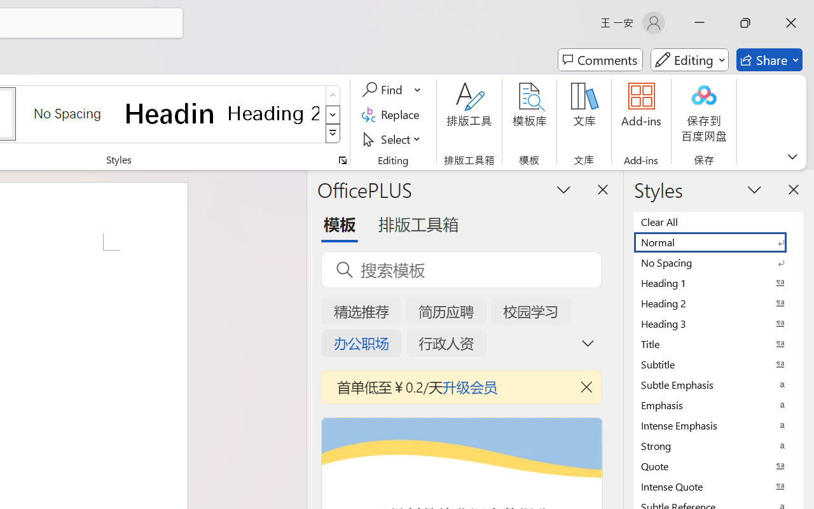  I want to click on Mode, so click(689, 60).